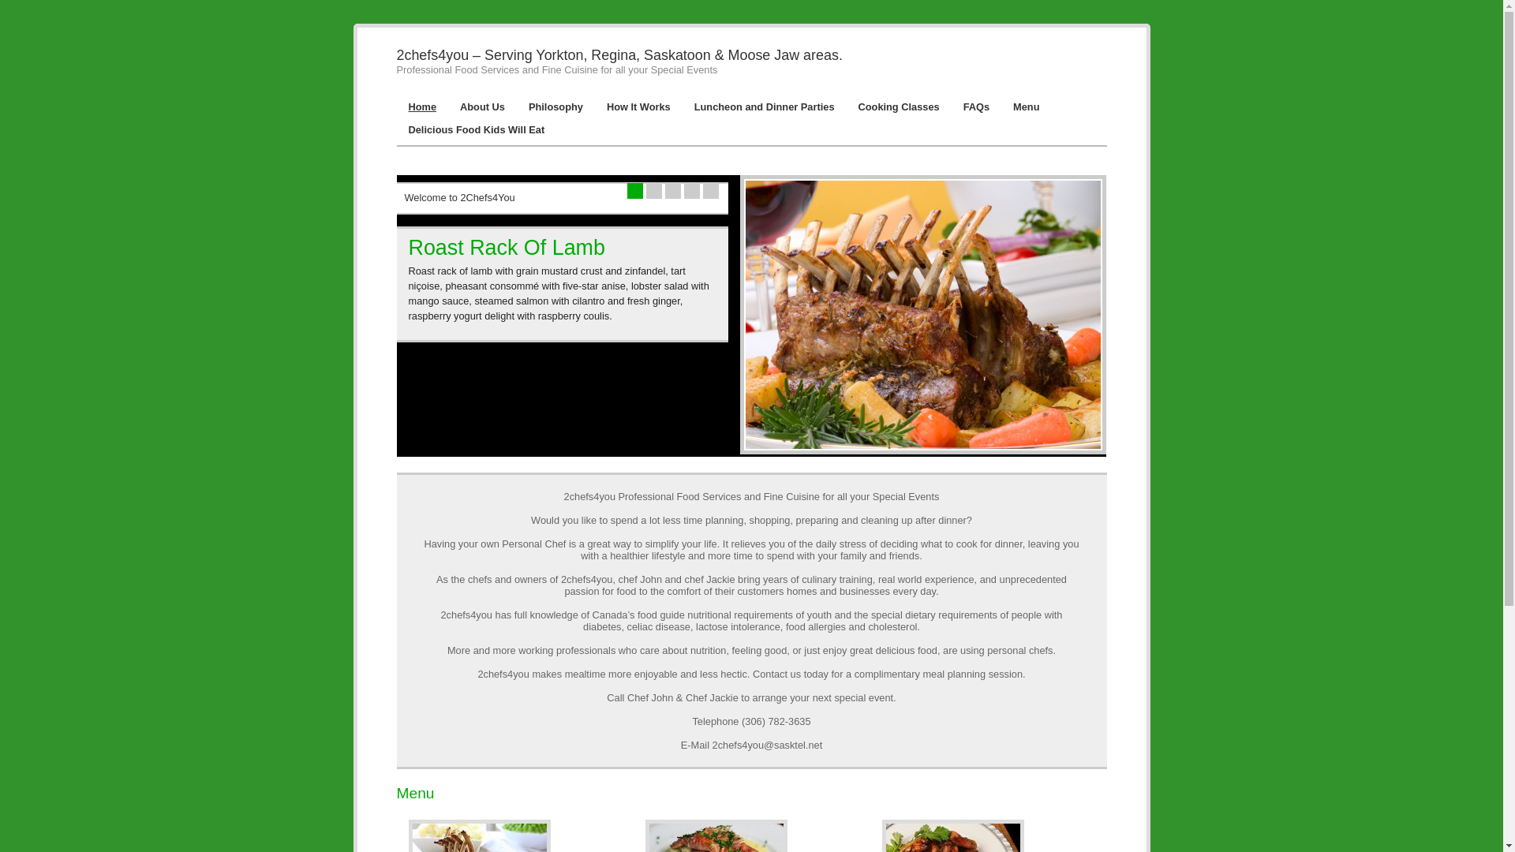 This screenshot has width=1515, height=852. Describe the element at coordinates (422, 107) in the screenshot. I see `Home` at that location.